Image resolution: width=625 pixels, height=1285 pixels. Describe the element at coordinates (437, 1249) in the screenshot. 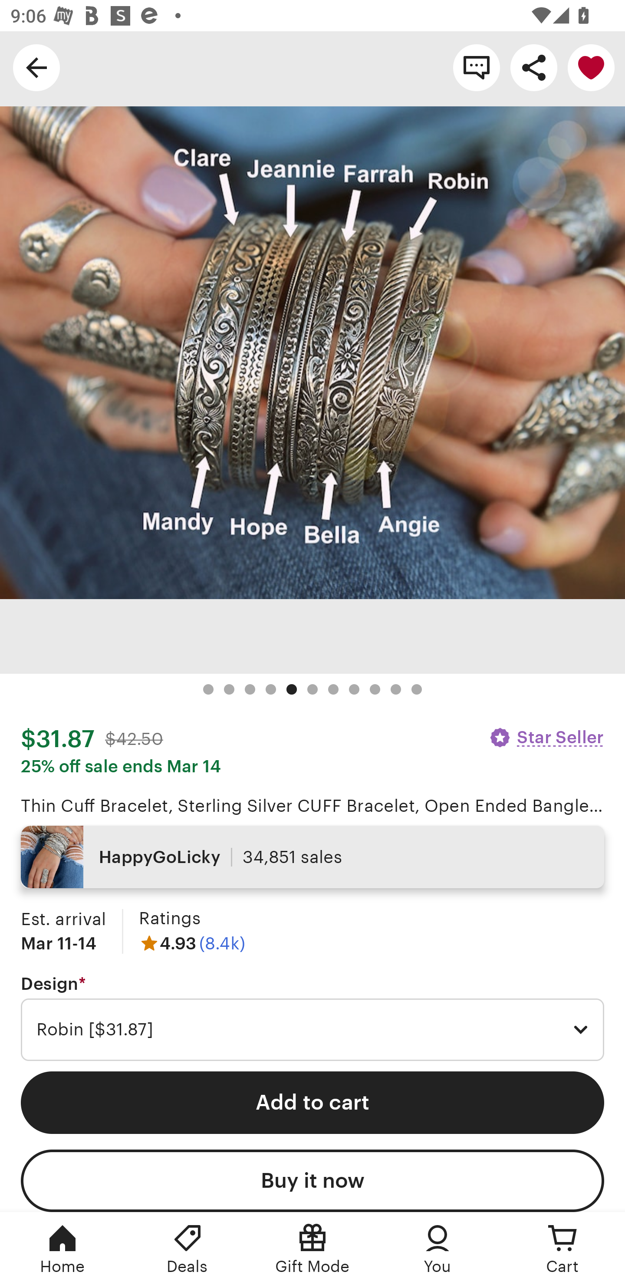

I see `You` at that location.